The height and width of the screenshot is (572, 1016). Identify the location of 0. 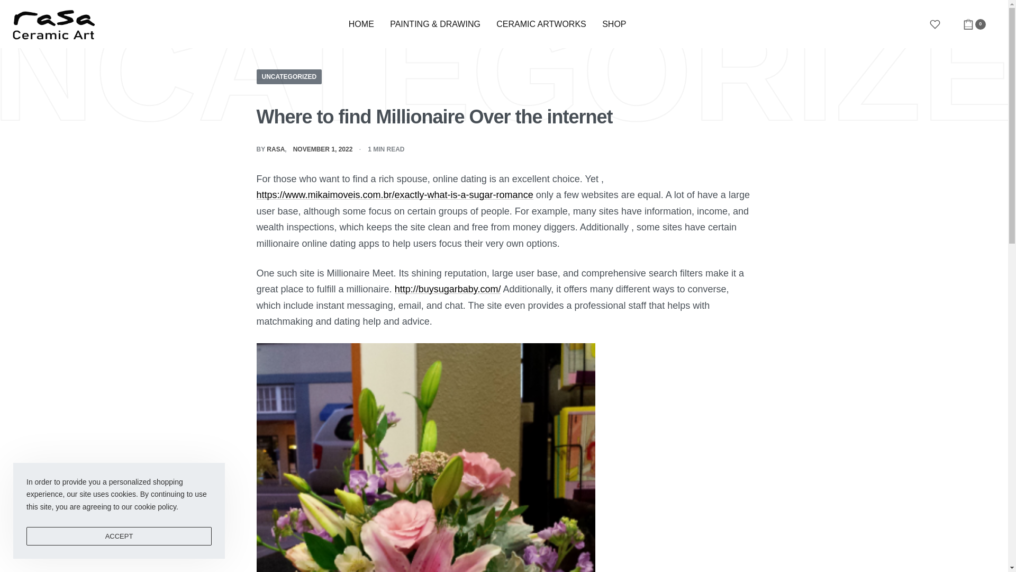
(974, 24).